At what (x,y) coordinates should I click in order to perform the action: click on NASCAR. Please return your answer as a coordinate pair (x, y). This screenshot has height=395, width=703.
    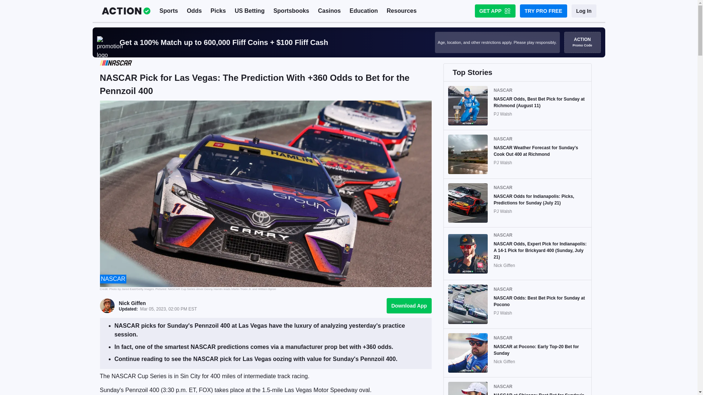
    Looking at the image, I should click on (114, 279).